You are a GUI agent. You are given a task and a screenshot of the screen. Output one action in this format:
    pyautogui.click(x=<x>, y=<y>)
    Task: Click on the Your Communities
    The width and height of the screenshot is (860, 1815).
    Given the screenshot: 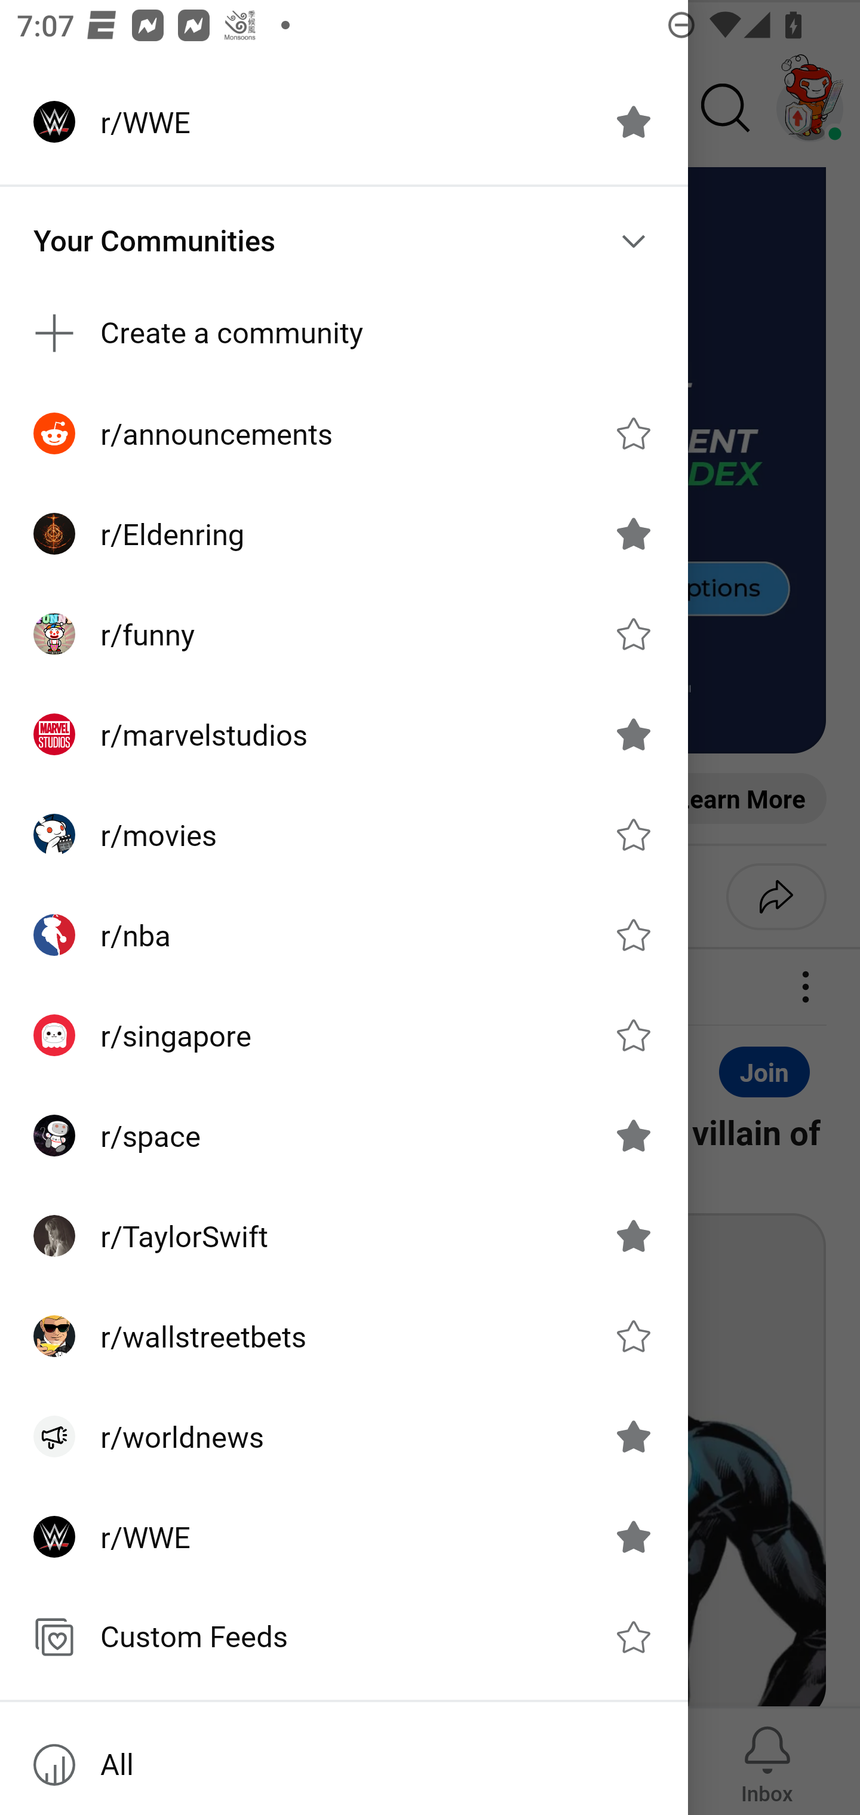 What is the action you would take?
    pyautogui.click(x=344, y=241)
    